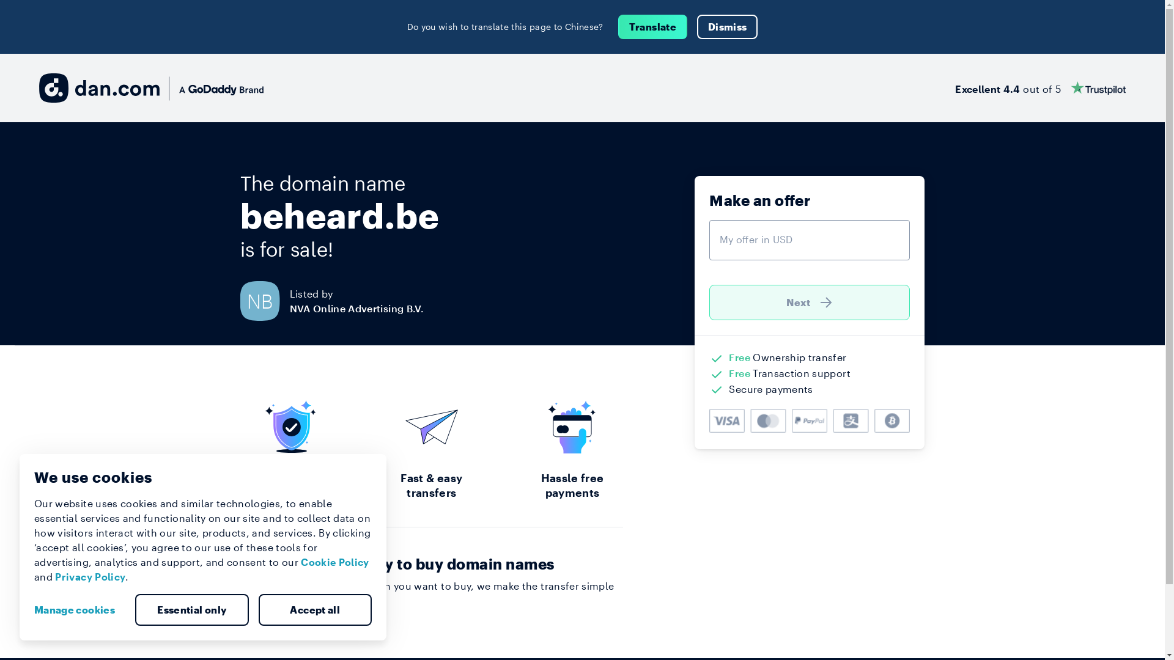  What do you see at coordinates (90, 577) in the screenshot?
I see `Privacy Policy` at bounding box center [90, 577].